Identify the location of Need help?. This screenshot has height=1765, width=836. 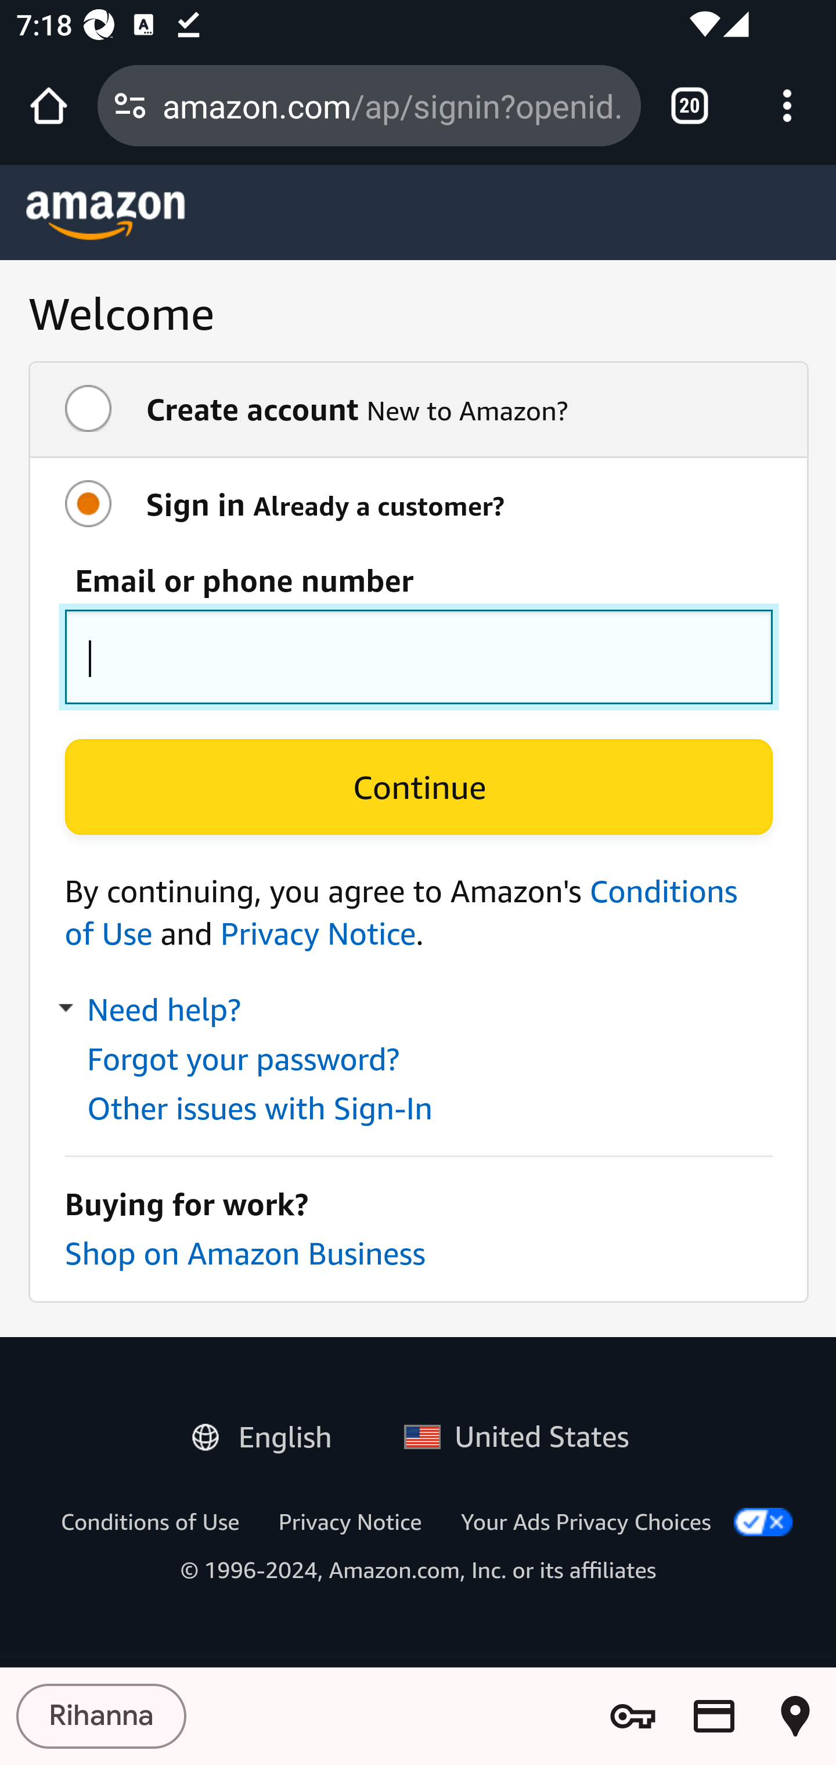
(152, 1010).